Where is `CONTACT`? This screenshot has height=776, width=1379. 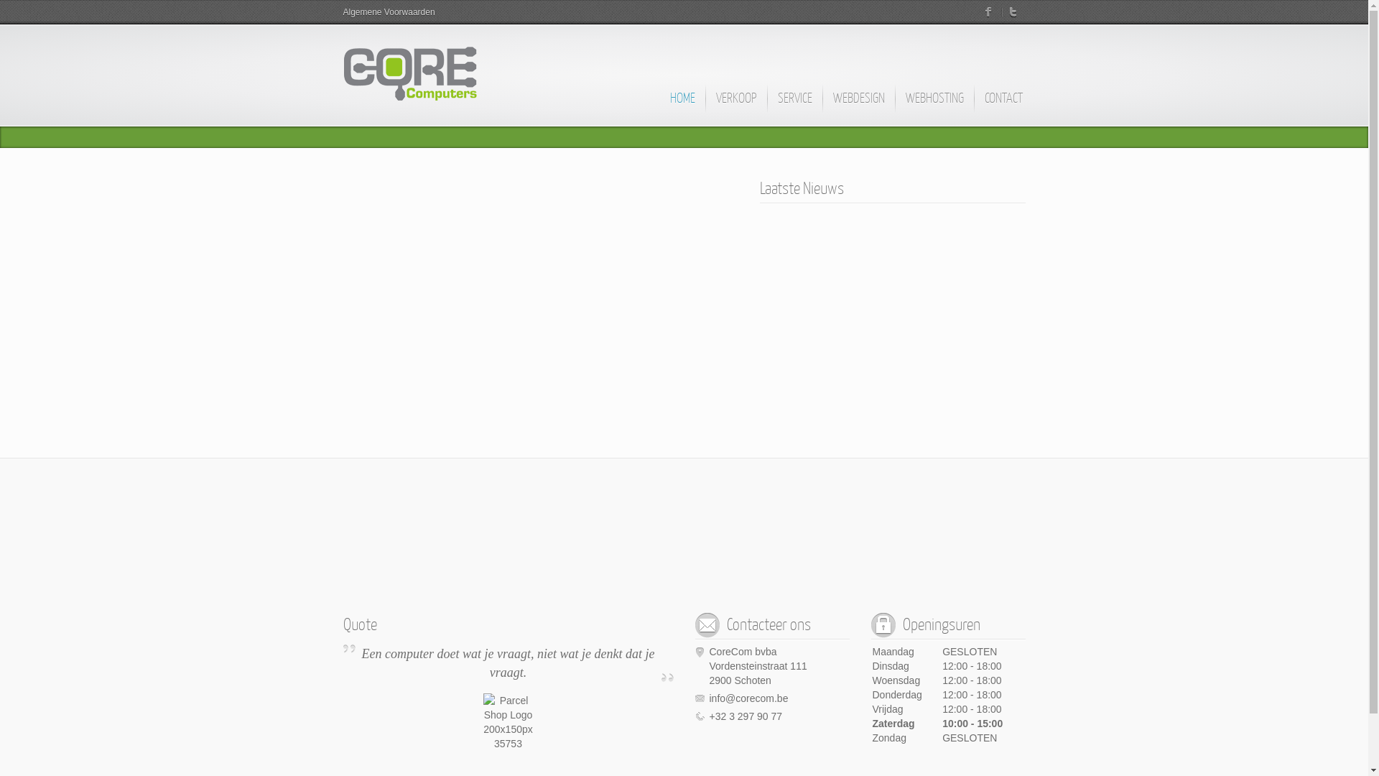 CONTACT is located at coordinates (1003, 105).